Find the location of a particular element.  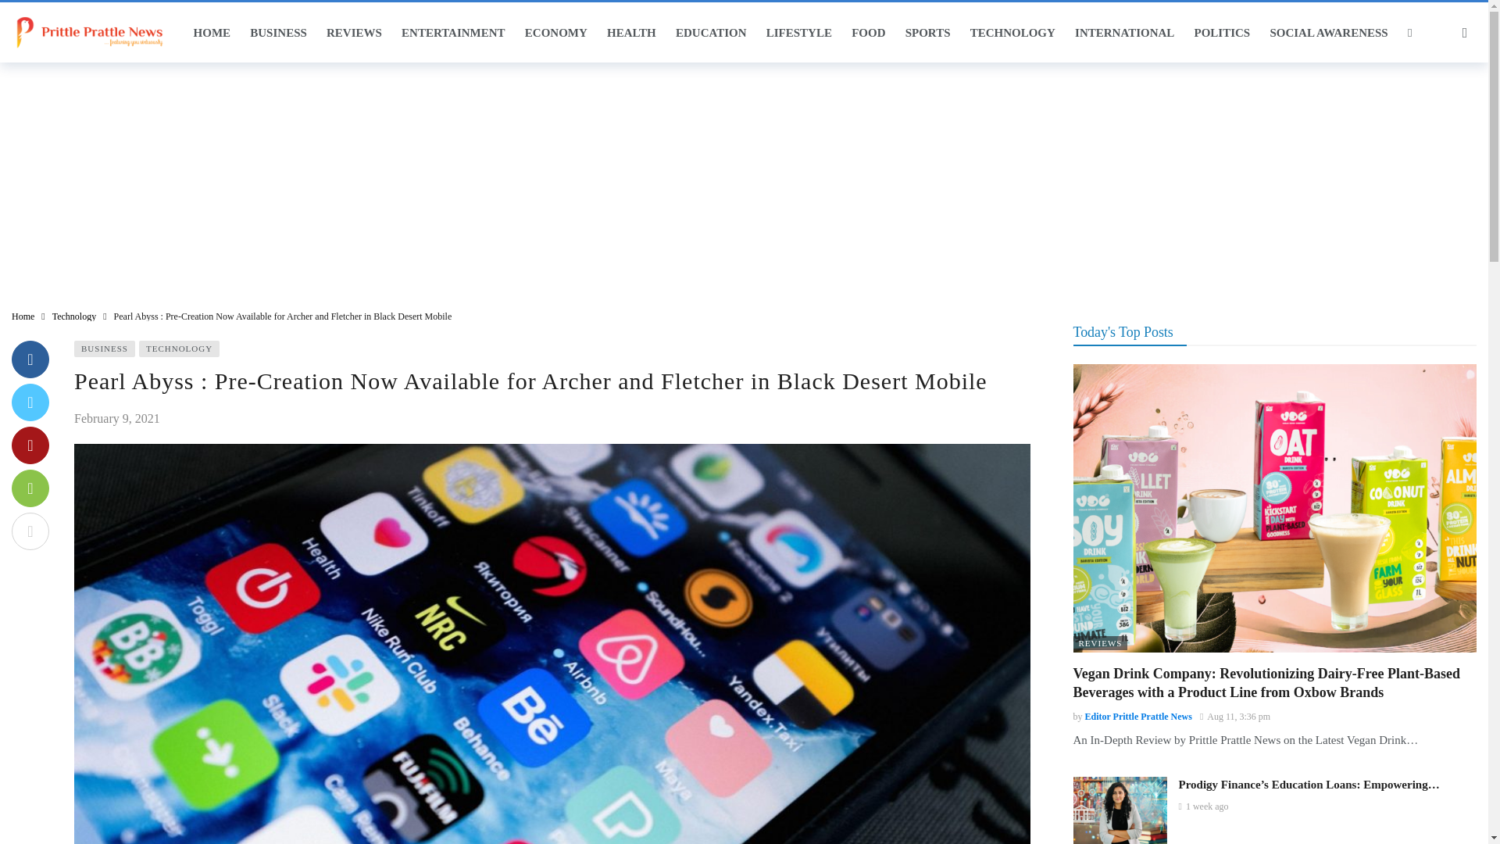

ECONOMY is located at coordinates (555, 33).